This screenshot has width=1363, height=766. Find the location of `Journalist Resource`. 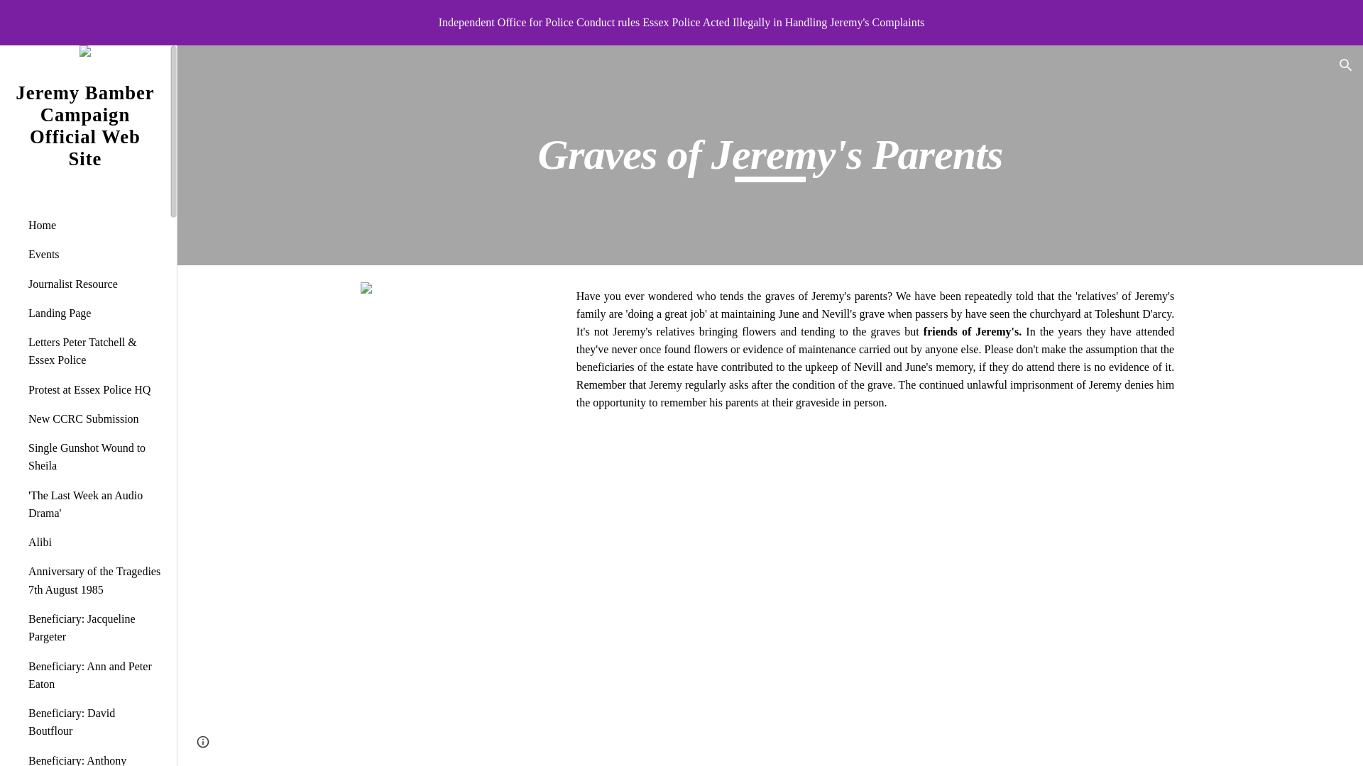

Journalist Resource is located at coordinates (94, 284).